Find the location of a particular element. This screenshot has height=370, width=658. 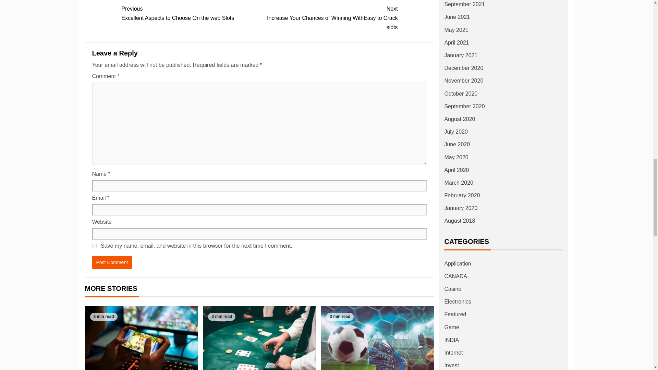

Post Comment is located at coordinates (112, 262).